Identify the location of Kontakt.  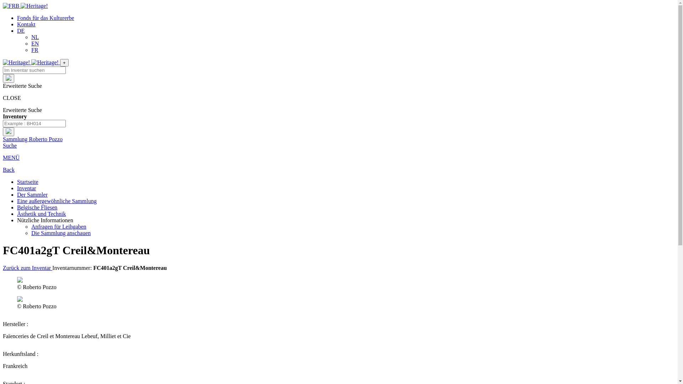
(26, 24).